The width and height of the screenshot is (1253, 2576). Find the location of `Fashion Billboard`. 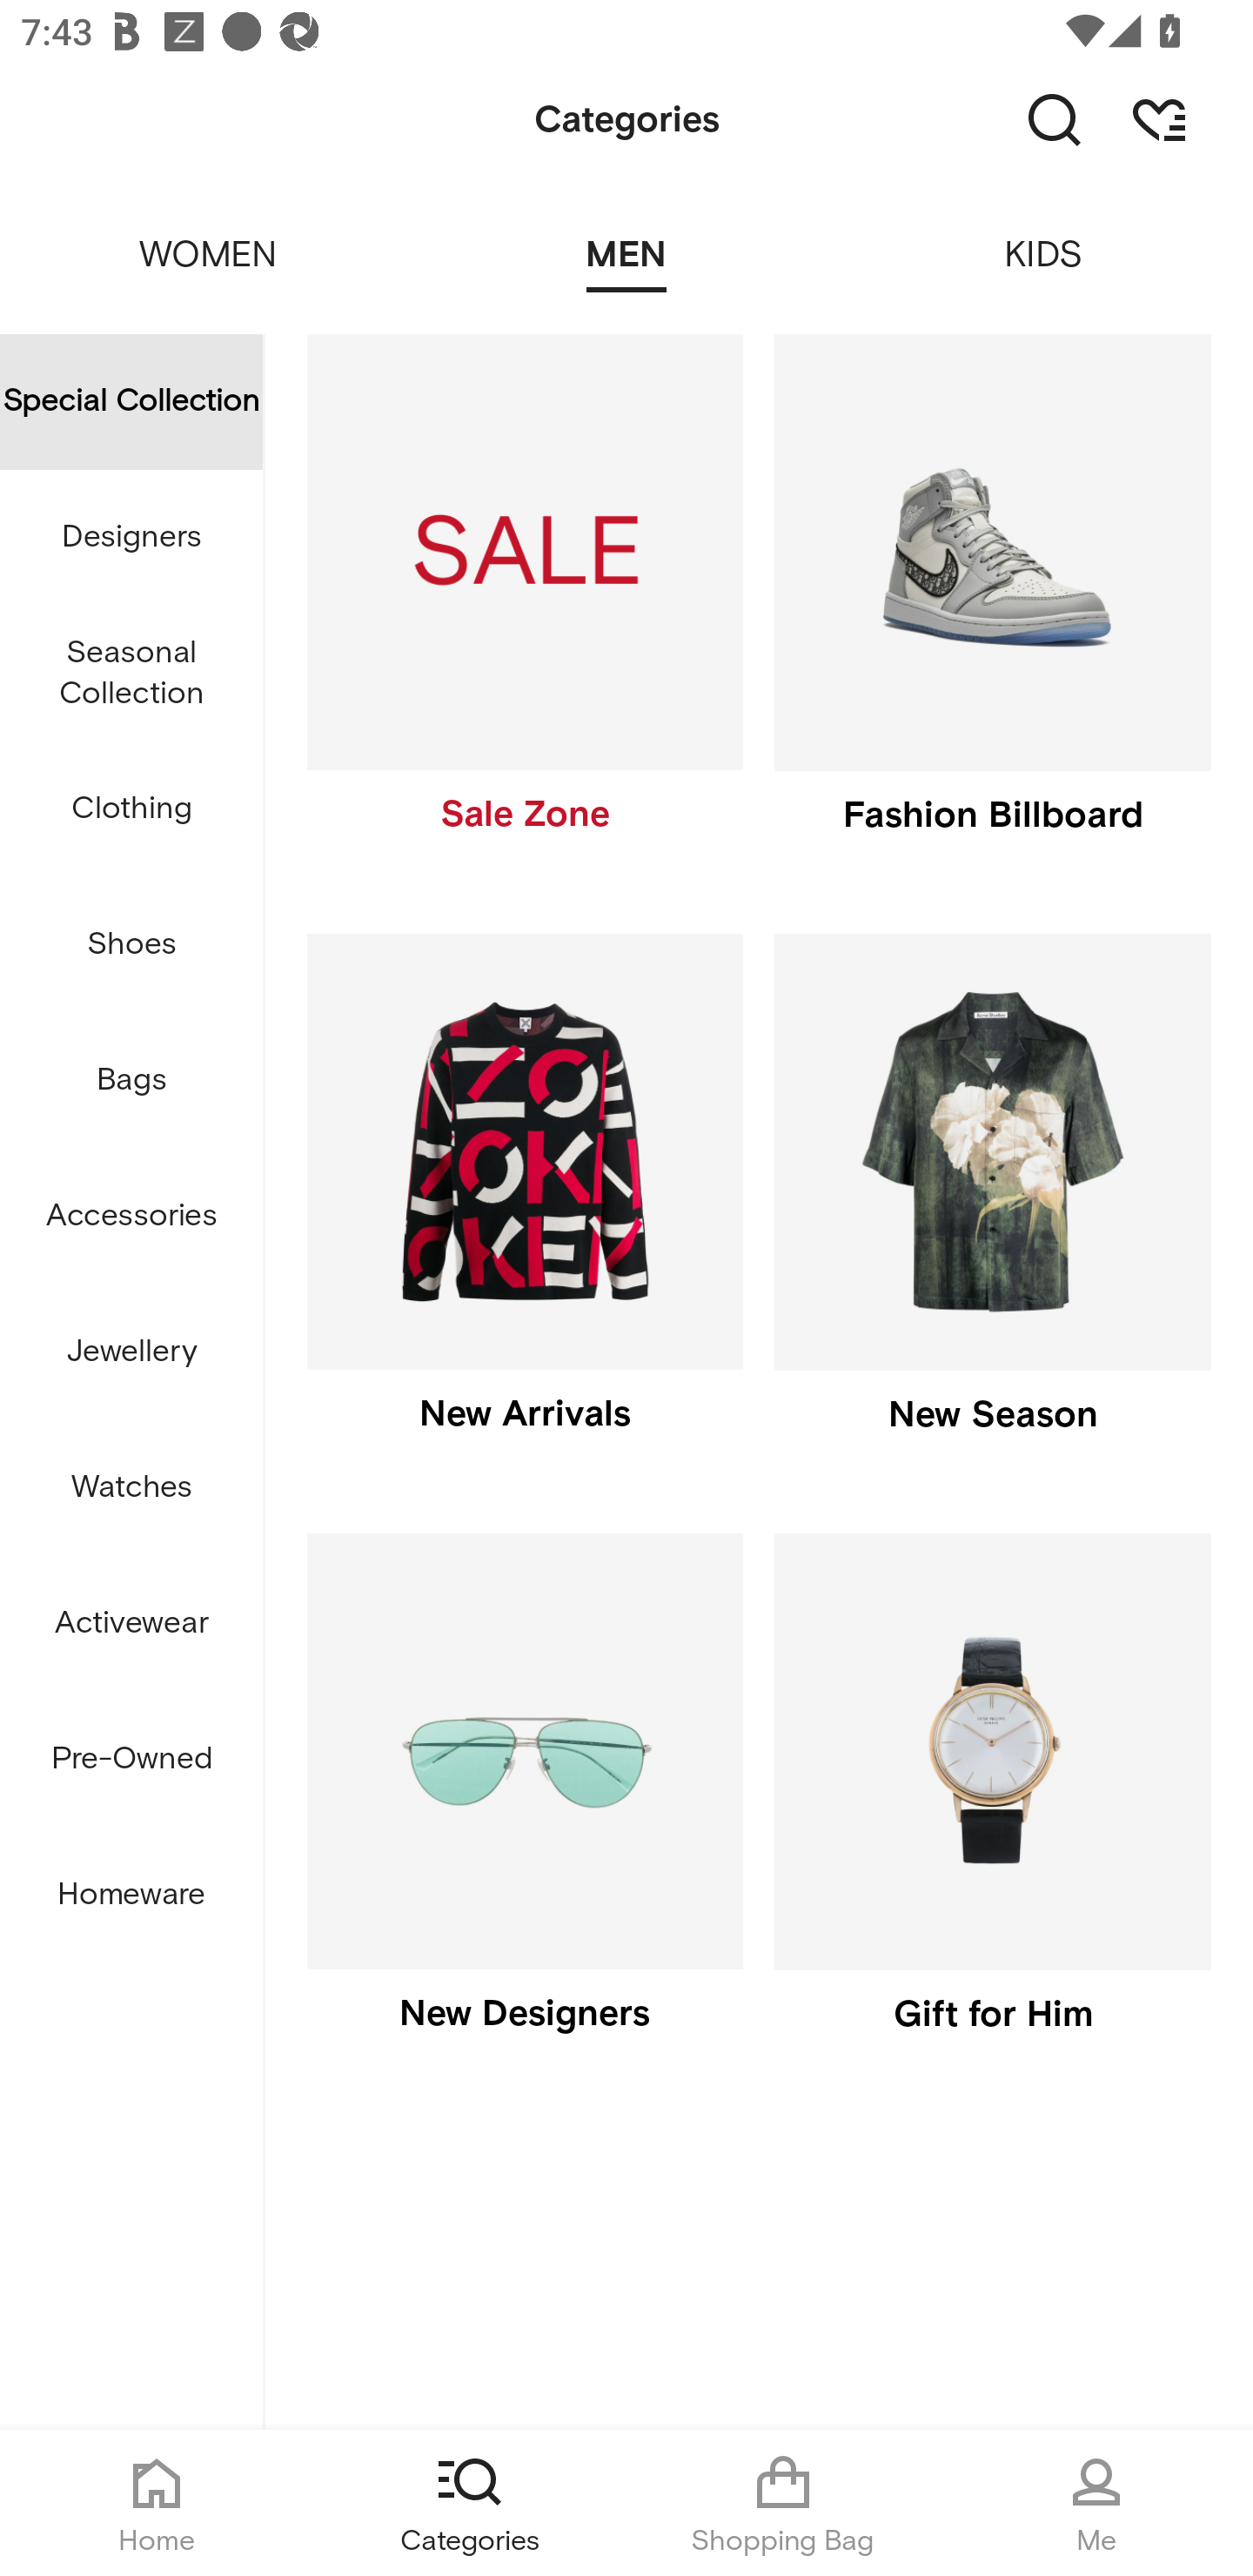

Fashion Billboard is located at coordinates (992, 607).